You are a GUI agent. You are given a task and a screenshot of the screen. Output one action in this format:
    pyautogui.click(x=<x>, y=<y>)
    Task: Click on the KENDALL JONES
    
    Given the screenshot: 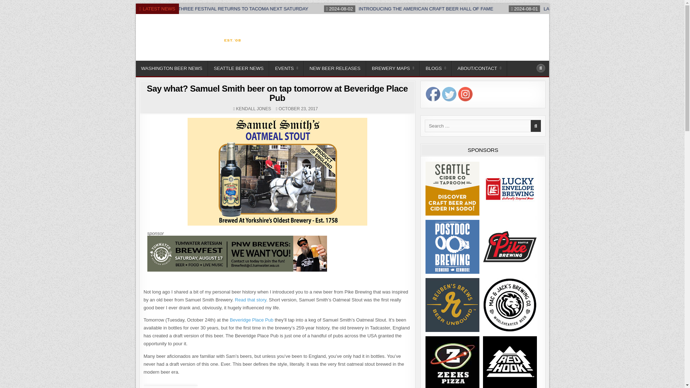 What is the action you would take?
    pyautogui.click(x=253, y=108)
    